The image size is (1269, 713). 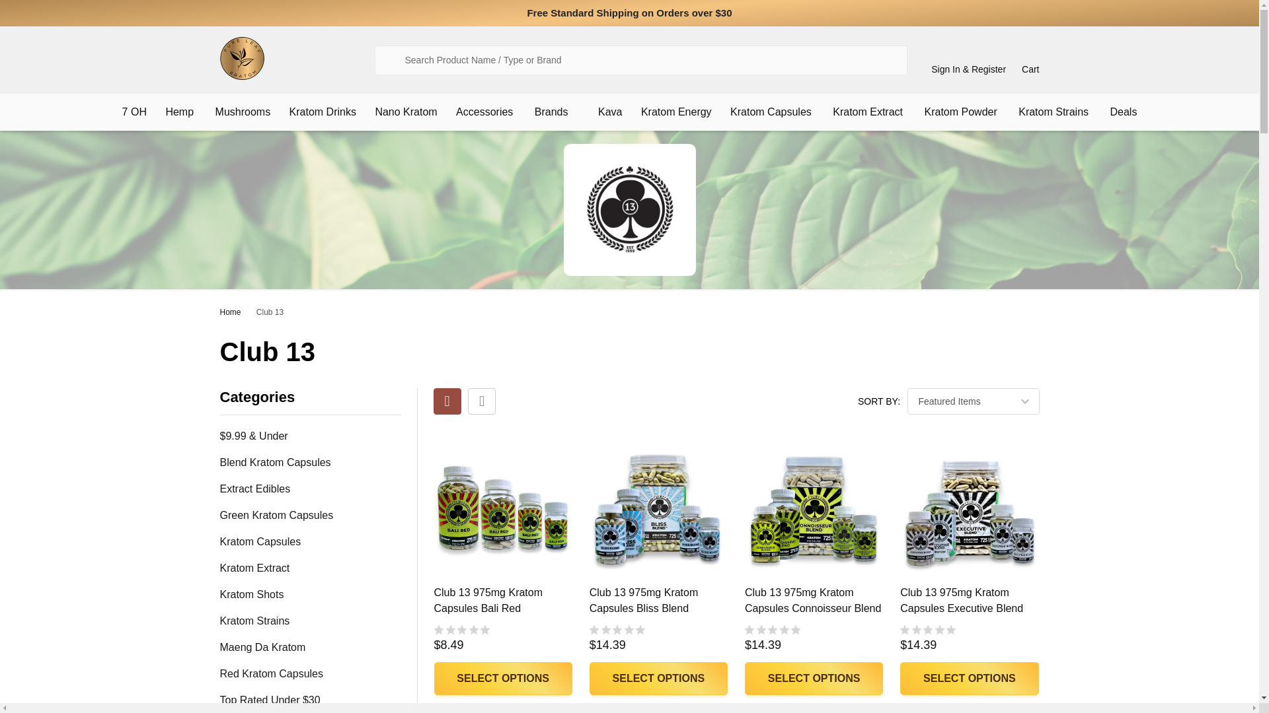 I want to click on Blend Kratom Capsules, so click(x=310, y=462).